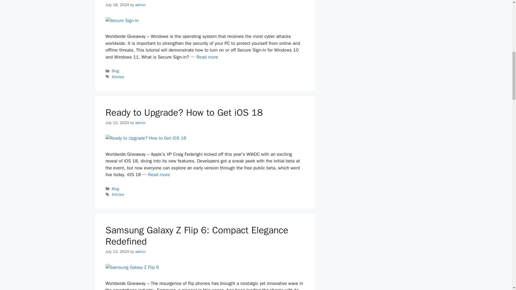 Image resolution: width=516 pixels, height=290 pixels. I want to click on Samsung Galaxy Z Flip 6: Compact Elegance Redefined, so click(196, 236).